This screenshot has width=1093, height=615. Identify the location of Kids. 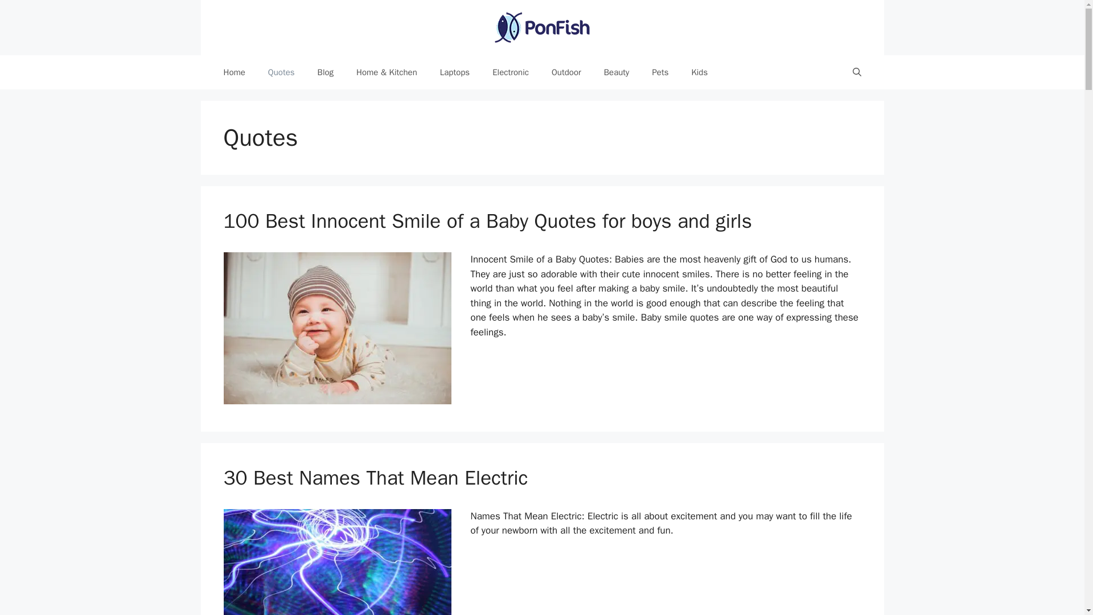
(699, 72).